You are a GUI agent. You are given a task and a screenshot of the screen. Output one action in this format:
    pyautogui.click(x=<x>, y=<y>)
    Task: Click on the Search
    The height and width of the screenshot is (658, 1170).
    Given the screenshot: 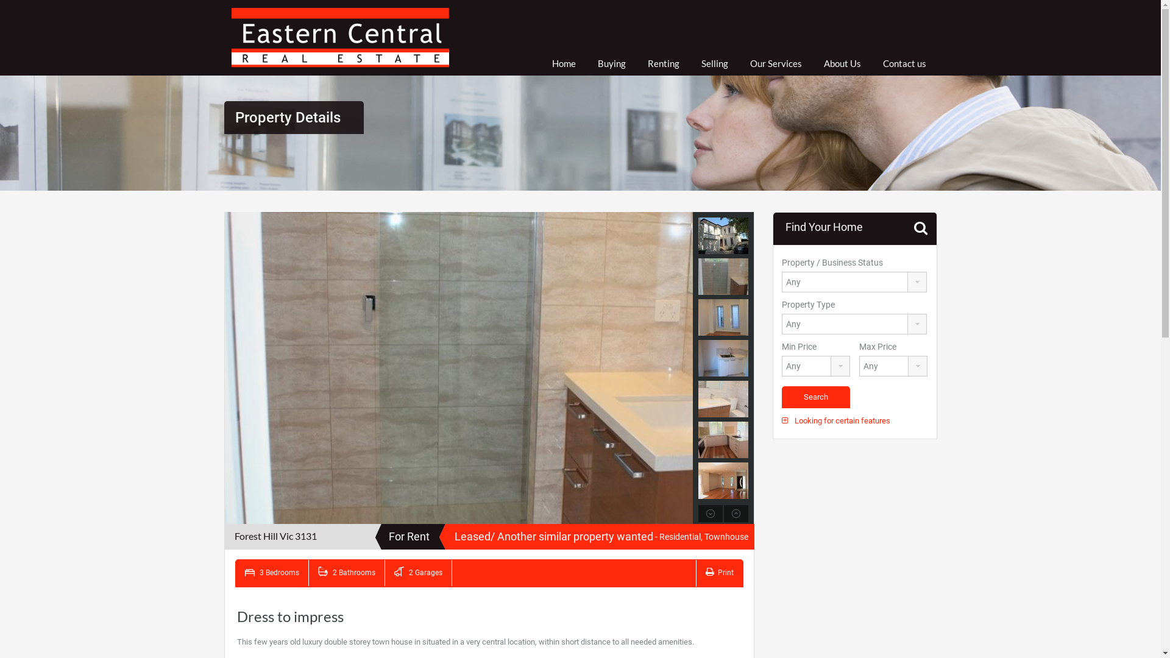 What is the action you would take?
    pyautogui.click(x=815, y=397)
    